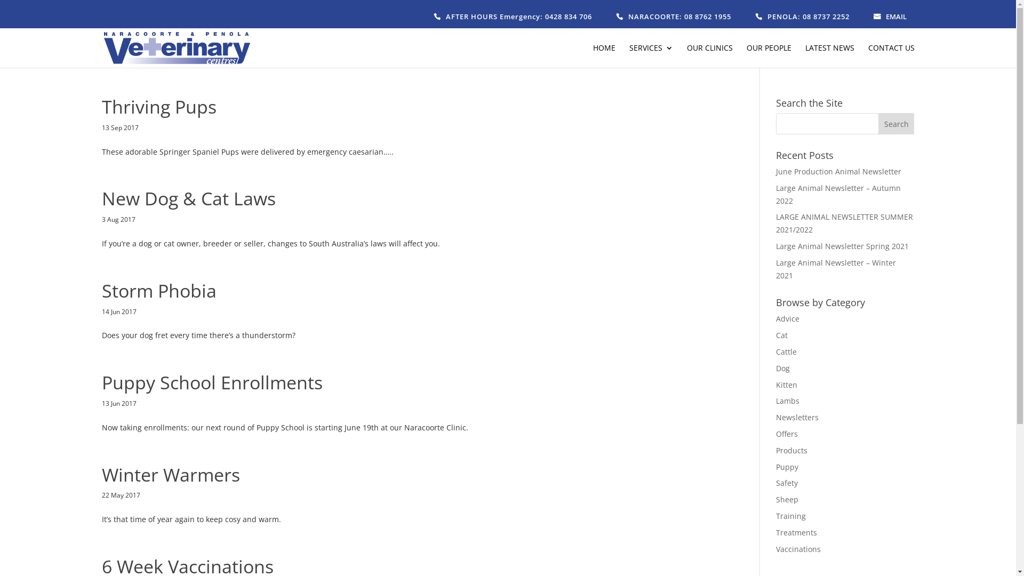  Describe the element at coordinates (787, 434) in the screenshot. I see `Offers` at that location.